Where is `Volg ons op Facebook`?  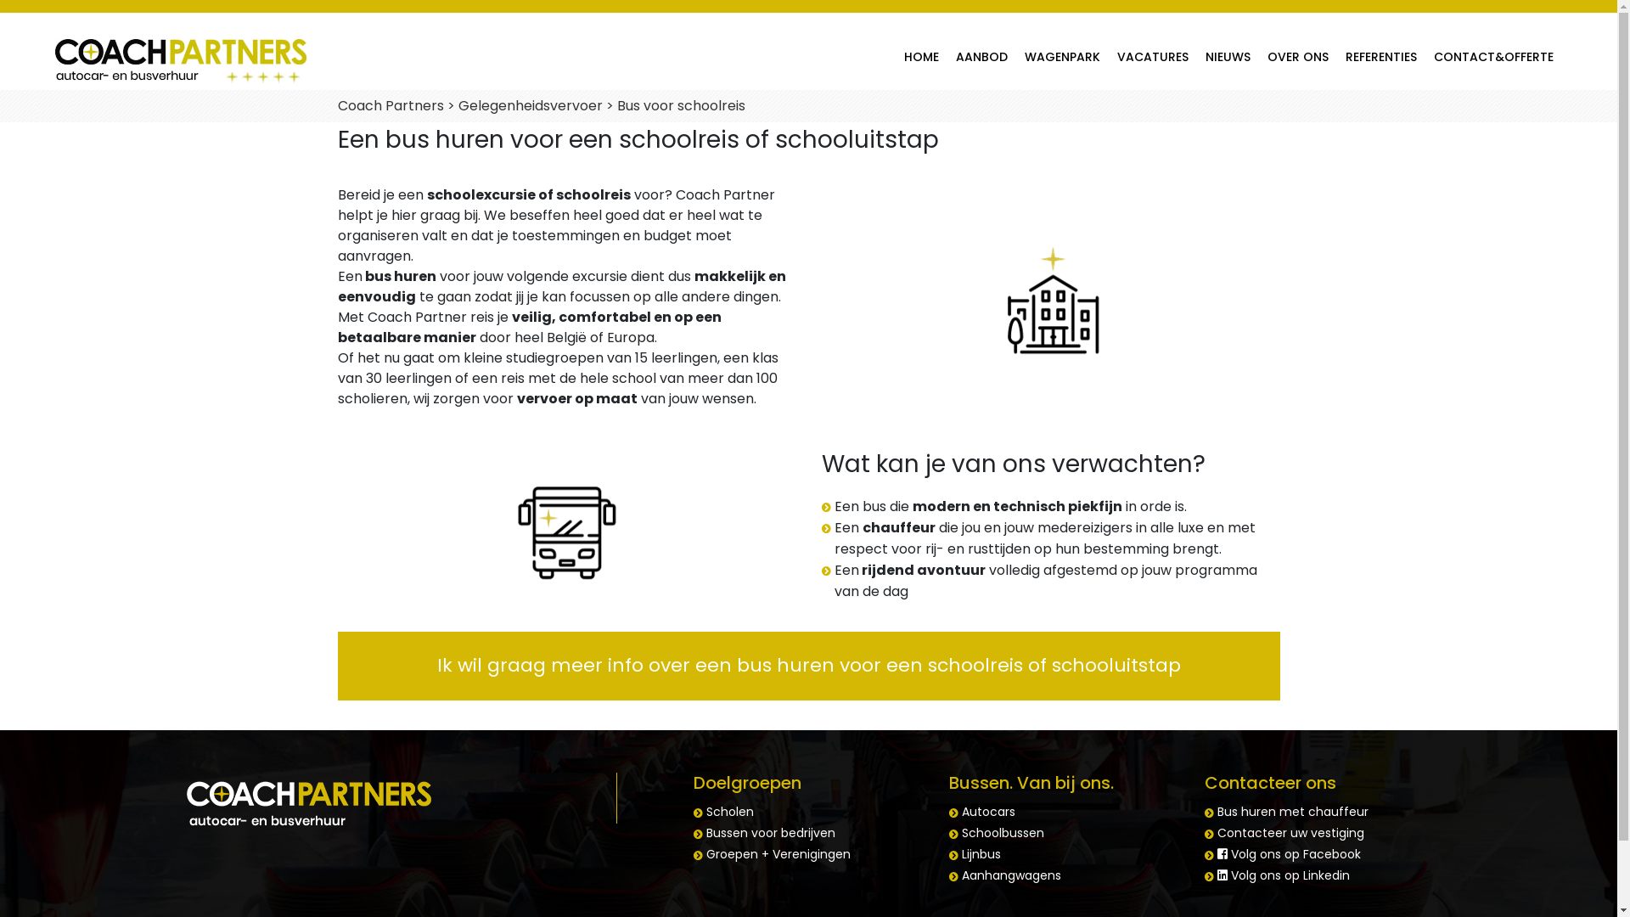 Volg ons op Facebook is located at coordinates (1289, 854).